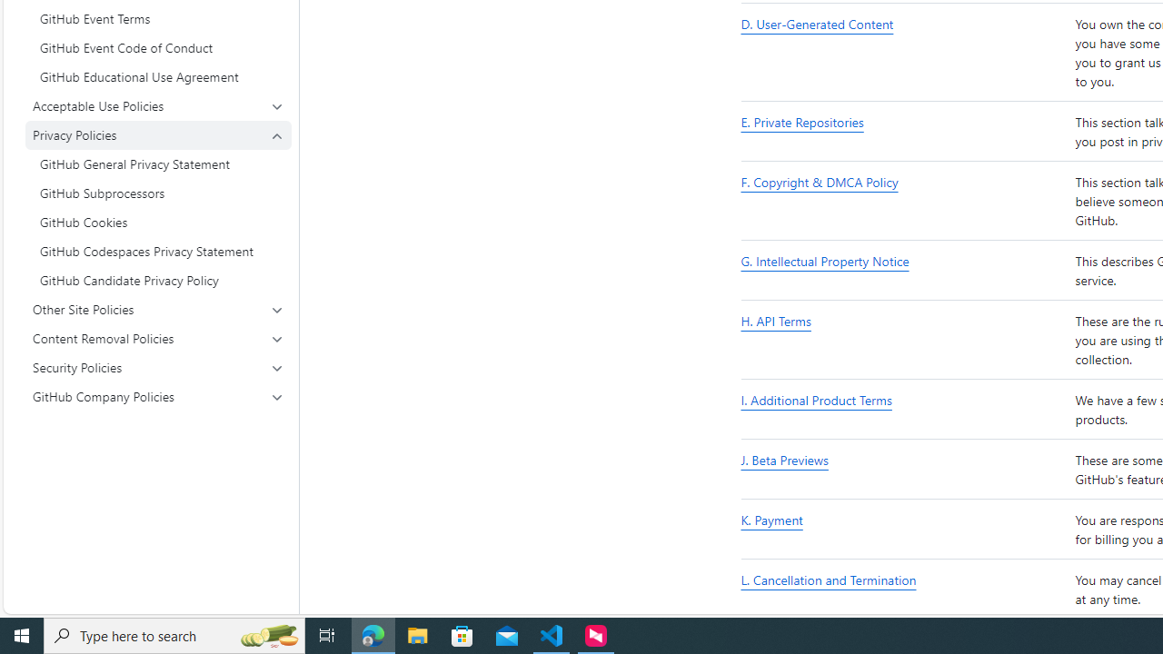 This screenshot has height=654, width=1163. Describe the element at coordinates (905, 341) in the screenshot. I see `H. API Terms` at that location.